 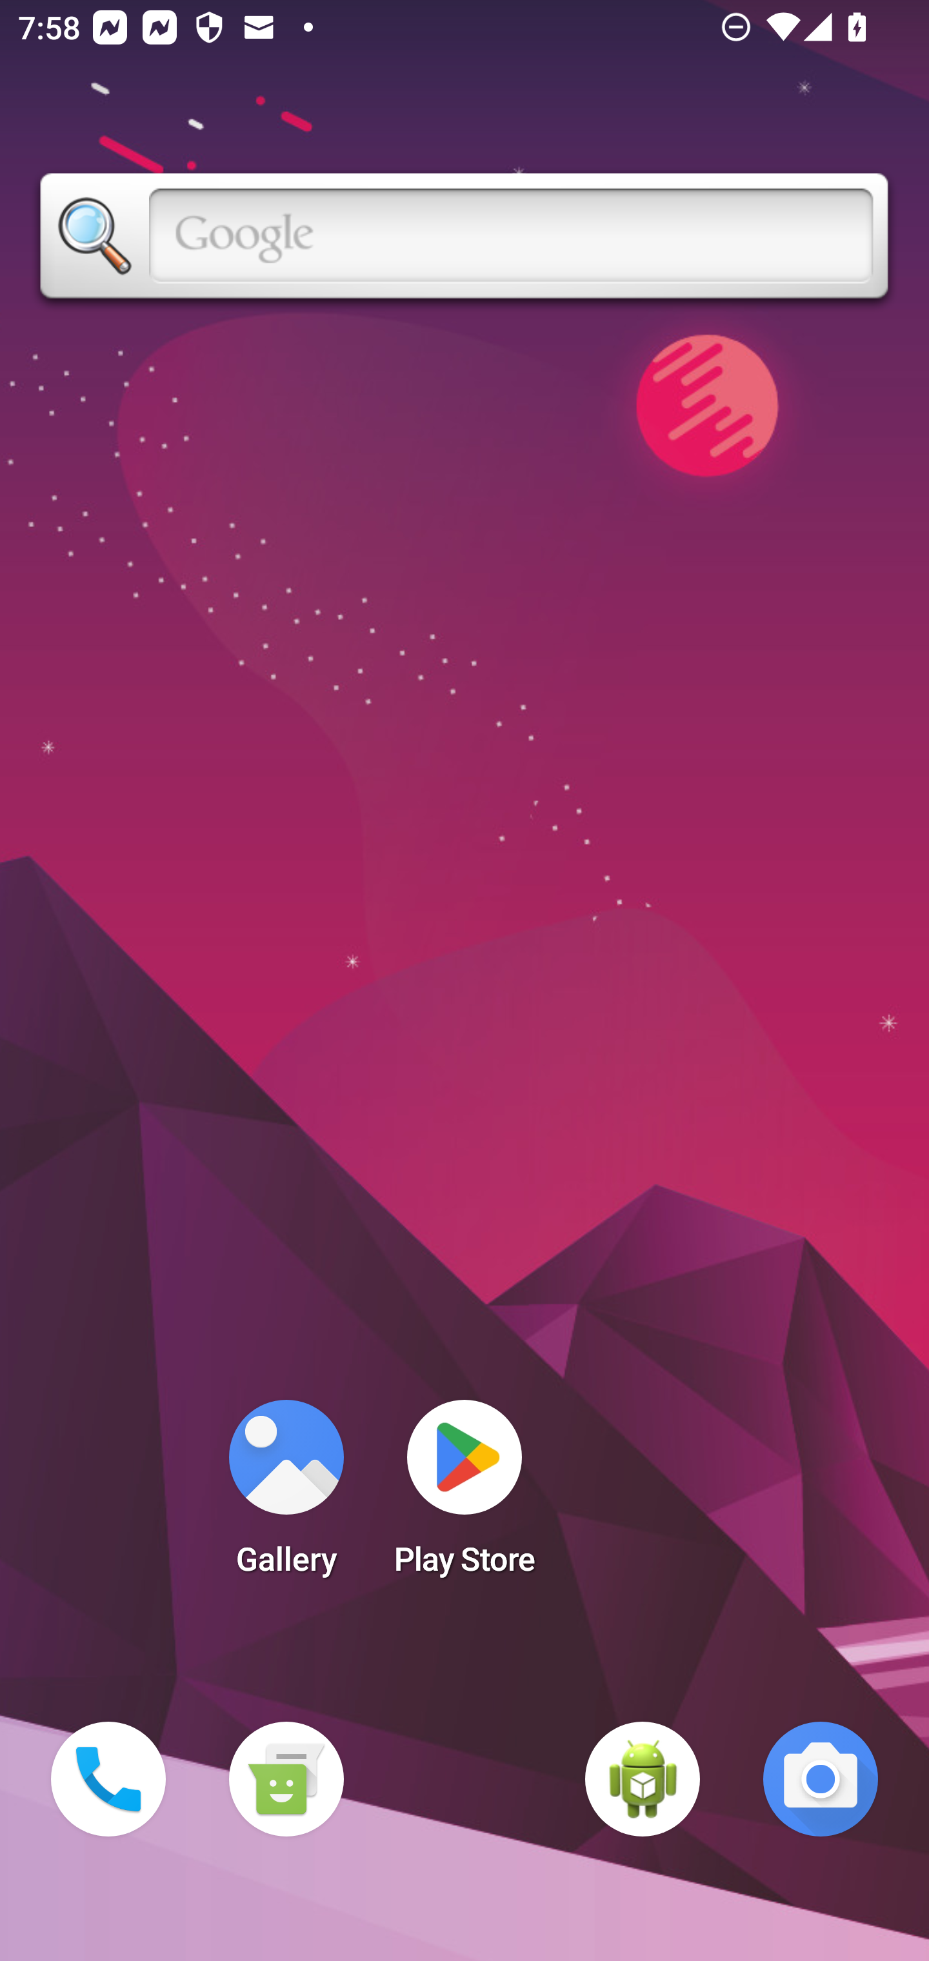 What do you see at coordinates (108, 1779) in the screenshot?
I see `Phone` at bounding box center [108, 1779].